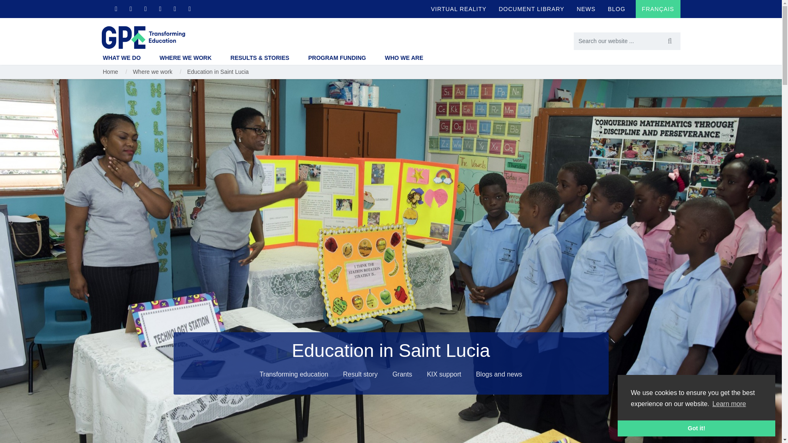 This screenshot has height=443, width=788. Describe the element at coordinates (499, 374) in the screenshot. I see `Anchor link to: Blogs and news` at that location.